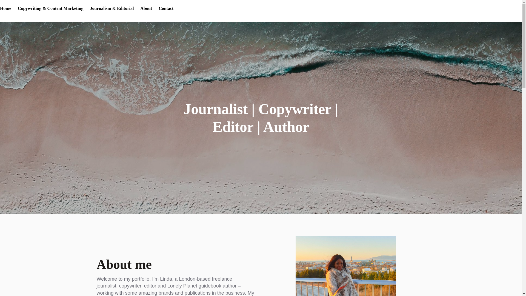 This screenshot has width=526, height=296. Describe the element at coordinates (5, 8) in the screenshot. I see `Home` at that location.